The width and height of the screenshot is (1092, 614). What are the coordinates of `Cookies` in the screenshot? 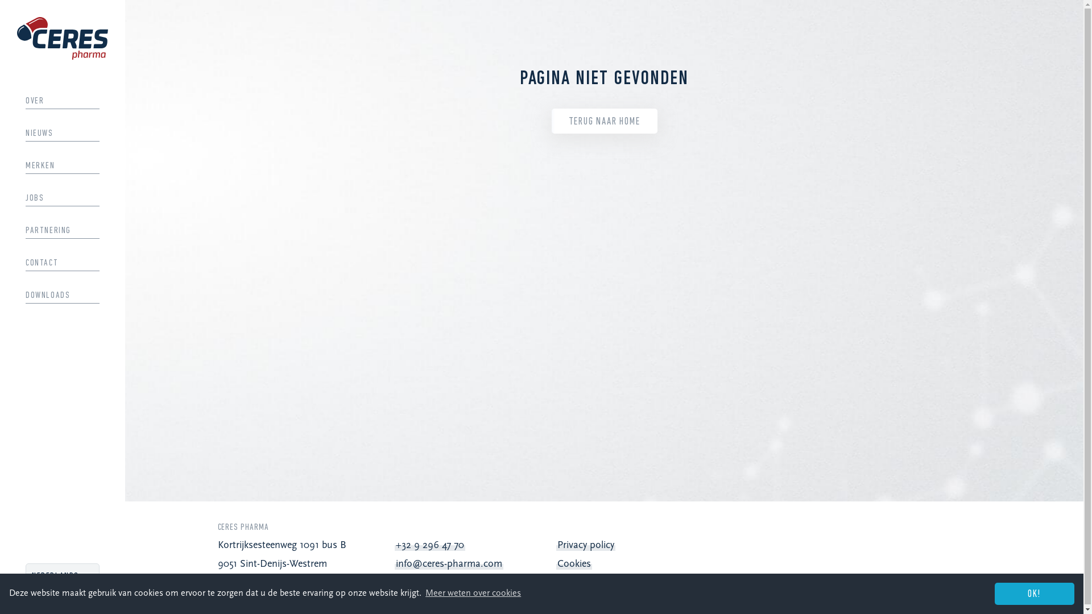 It's located at (574, 564).